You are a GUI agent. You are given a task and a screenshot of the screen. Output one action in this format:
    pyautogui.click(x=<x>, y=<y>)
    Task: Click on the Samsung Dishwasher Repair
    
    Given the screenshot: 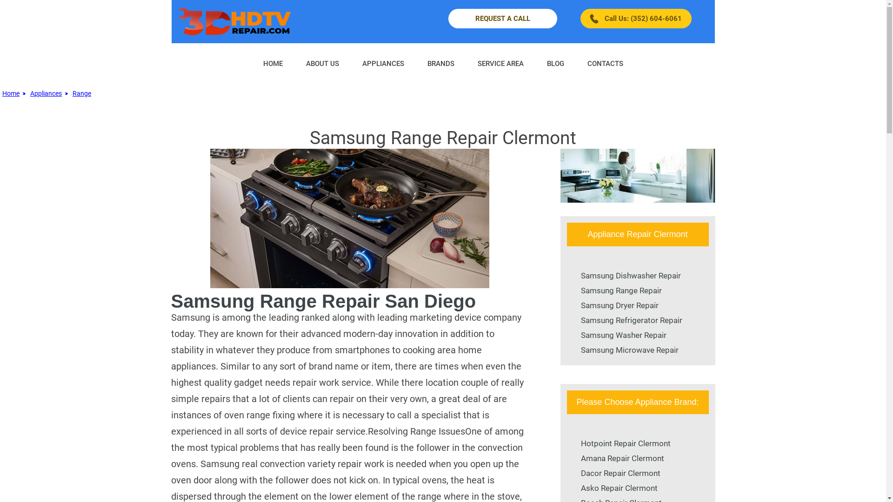 What is the action you would take?
    pyautogui.click(x=631, y=276)
    